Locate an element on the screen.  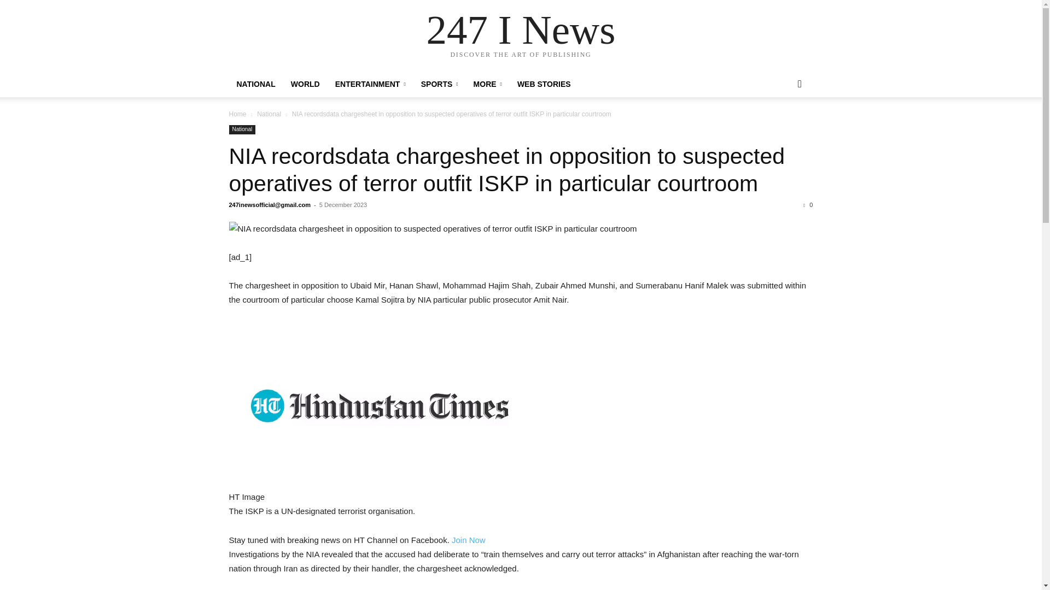
HT Image is located at coordinates (378, 405).